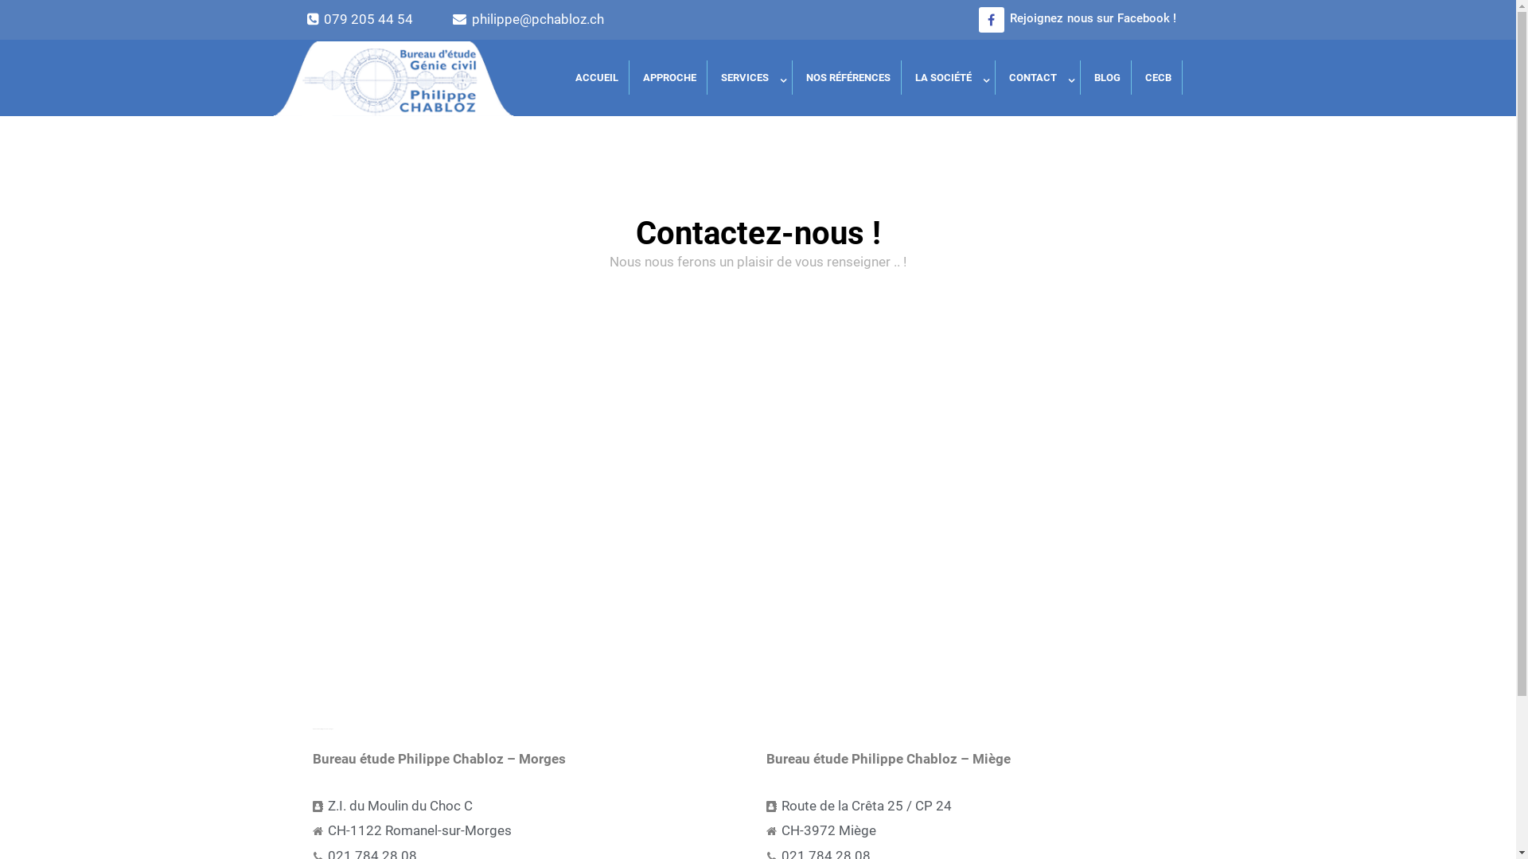  What do you see at coordinates (1039, 78) in the screenshot?
I see `CONTACT` at bounding box center [1039, 78].